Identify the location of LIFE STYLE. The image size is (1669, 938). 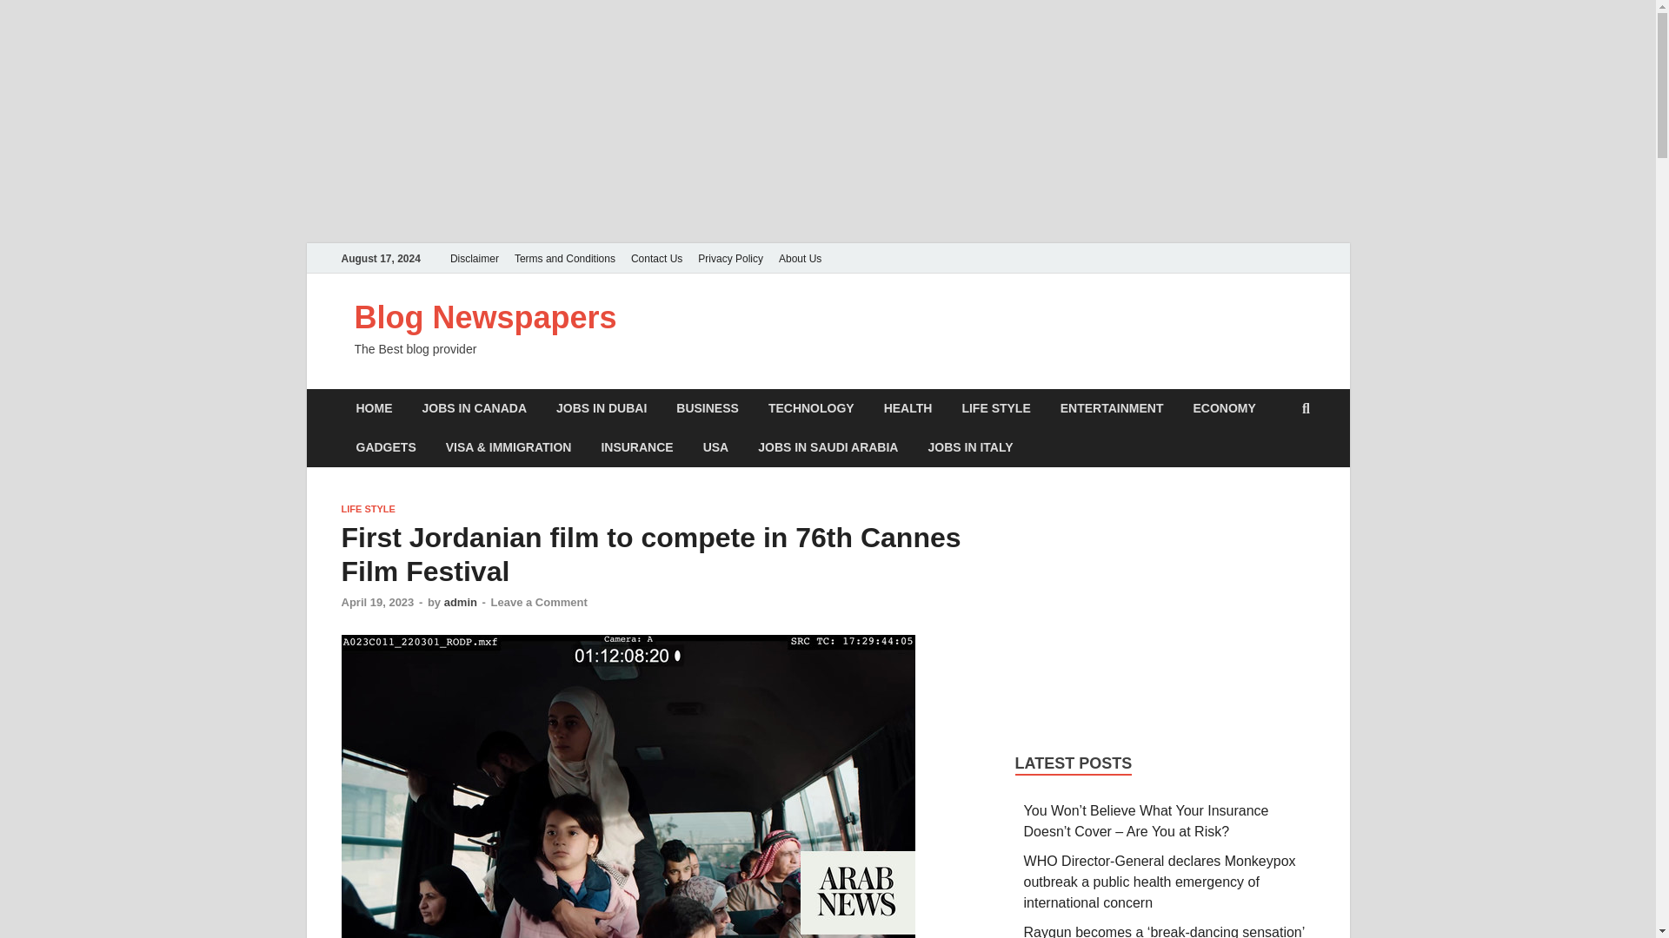
(994, 408).